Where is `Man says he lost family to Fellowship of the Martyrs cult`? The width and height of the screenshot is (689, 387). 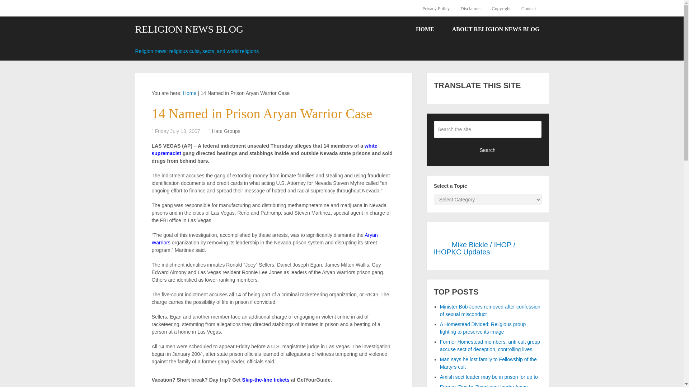
Man says he lost family to Fellowship of the Martyrs cult is located at coordinates (488, 363).